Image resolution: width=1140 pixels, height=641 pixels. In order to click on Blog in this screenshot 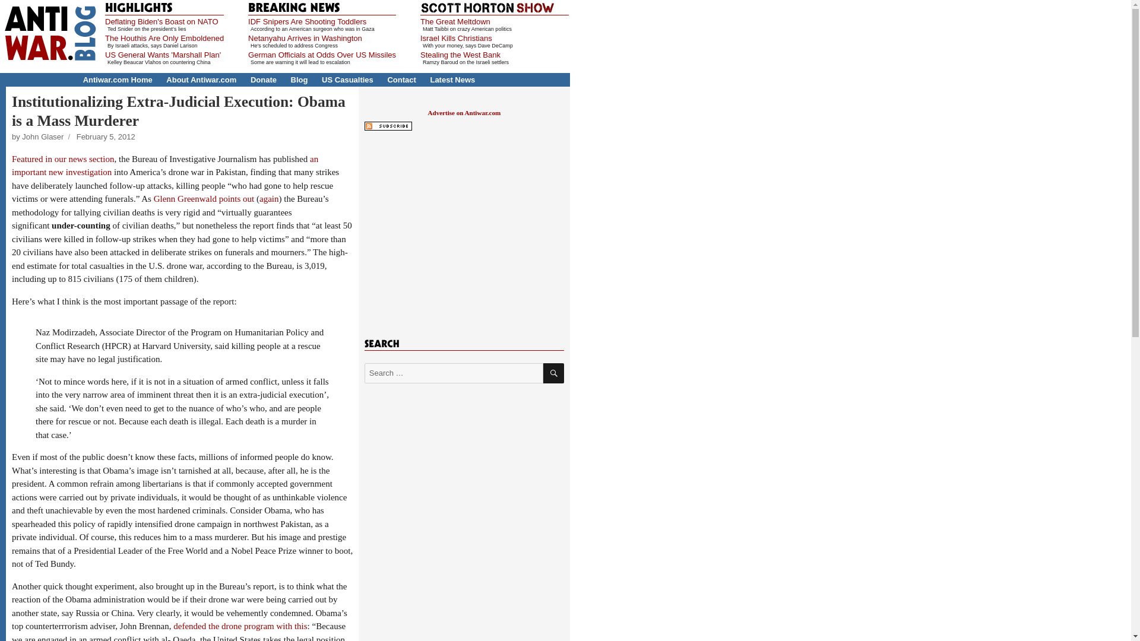, I will do `click(299, 80)`.